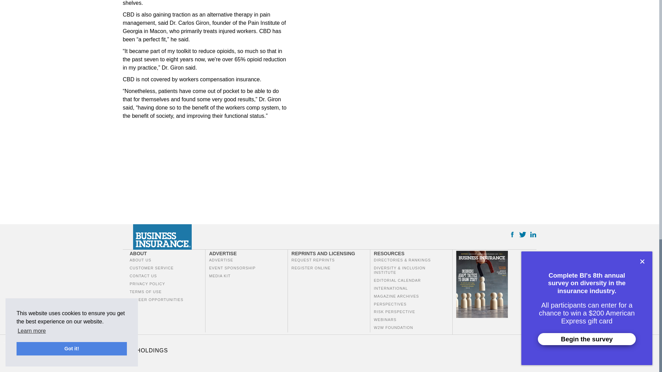 The image size is (662, 372). I want to click on 3rd party ad content, so click(174, 170).